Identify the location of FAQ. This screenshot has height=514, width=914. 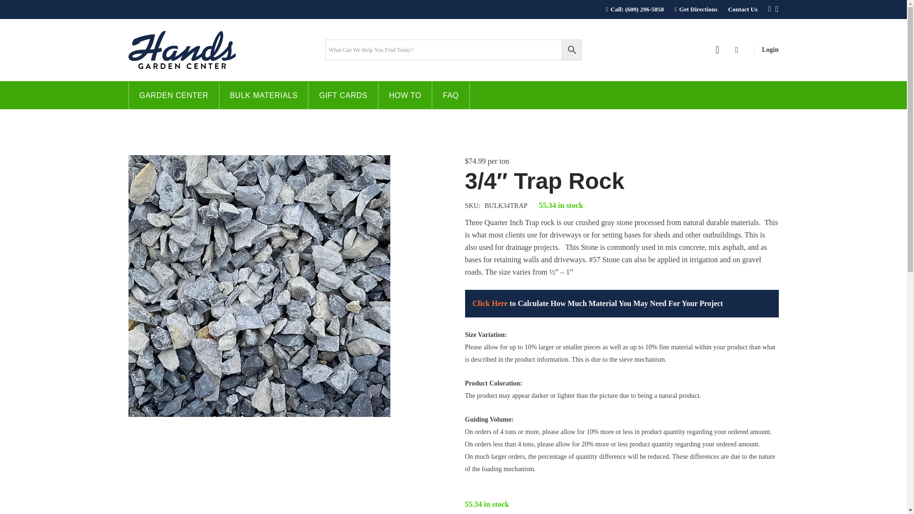
(451, 95).